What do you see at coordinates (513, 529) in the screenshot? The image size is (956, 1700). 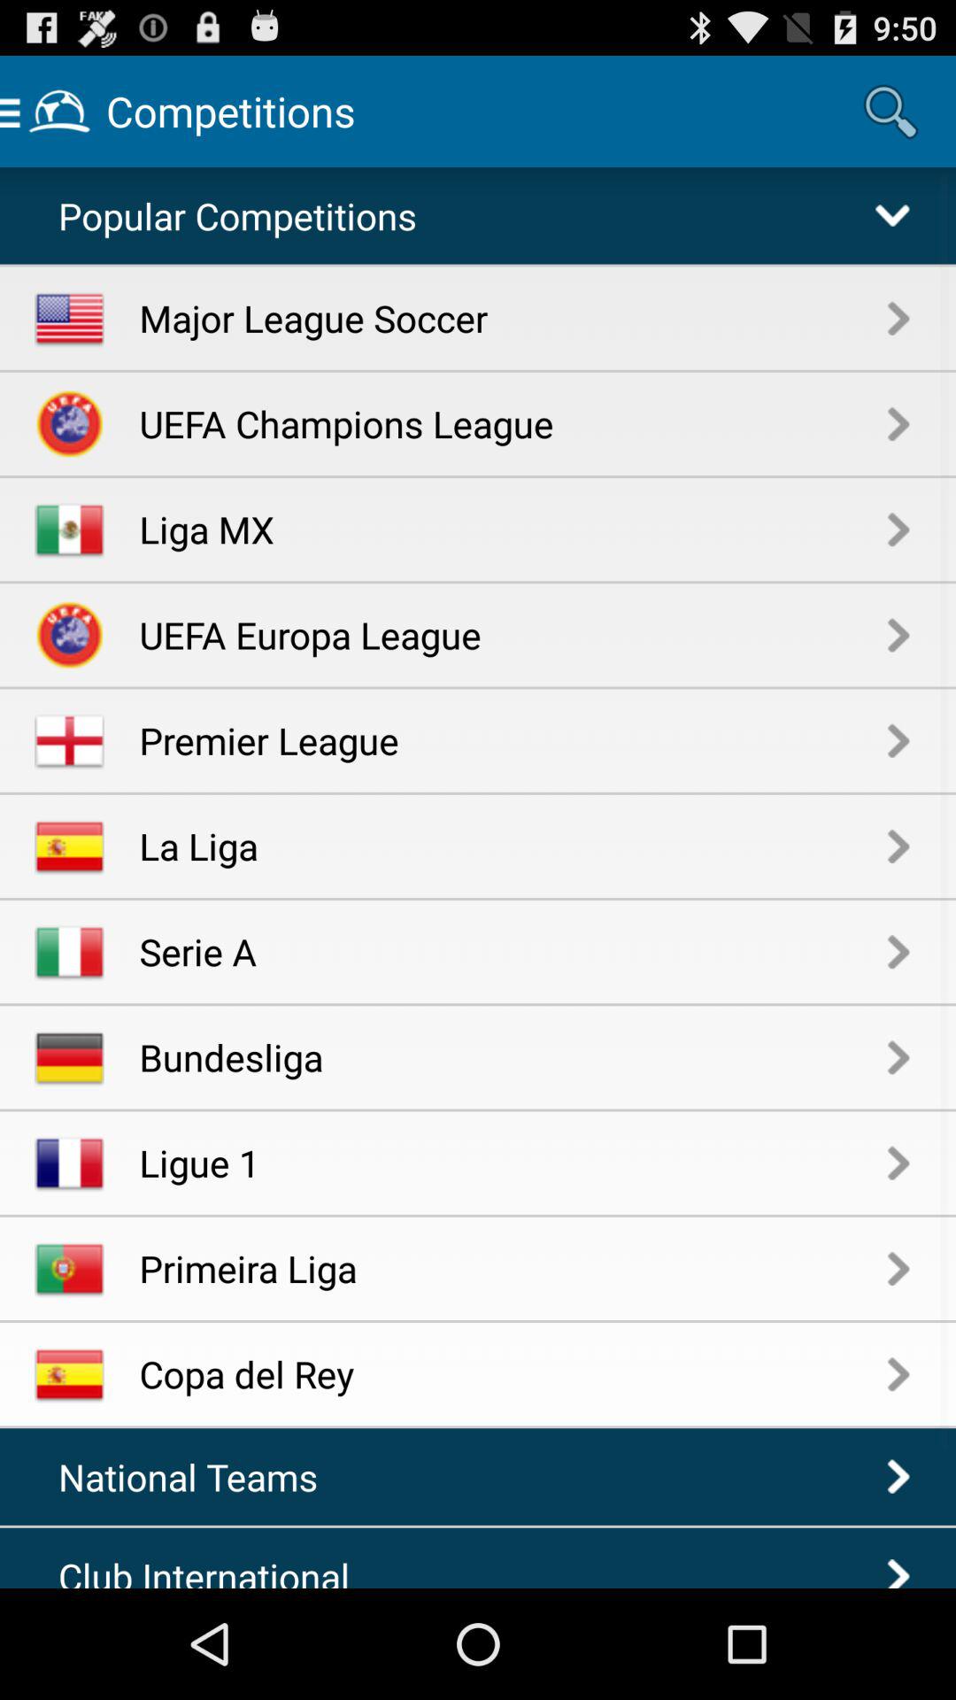 I see `turn off app below the uefa champions league icon` at bounding box center [513, 529].